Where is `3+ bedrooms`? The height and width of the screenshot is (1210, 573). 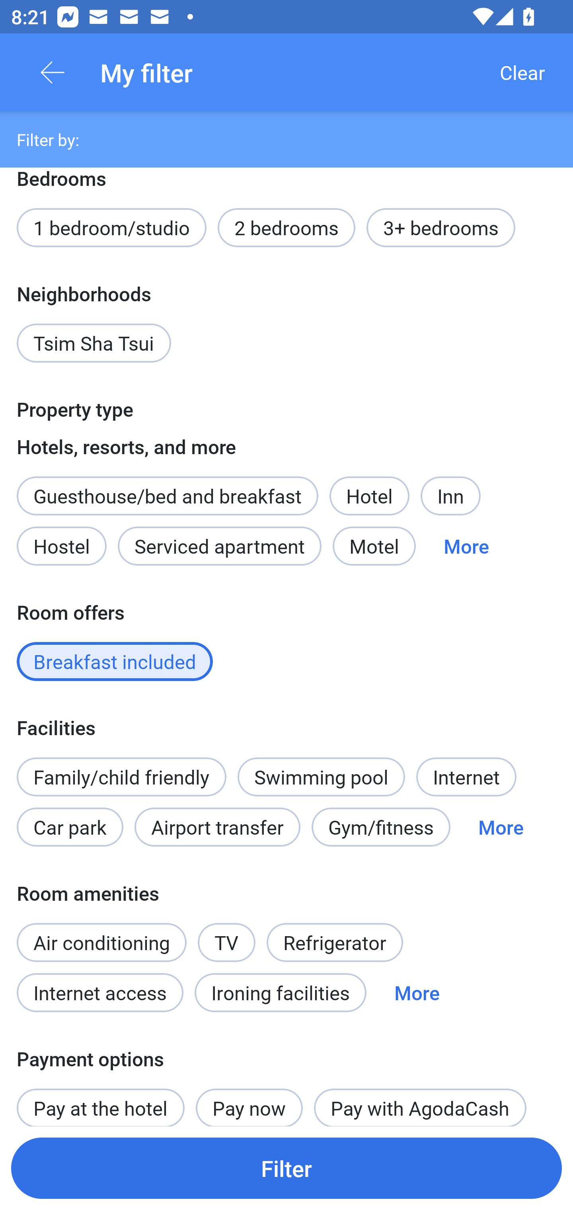 3+ bedrooms is located at coordinates (441, 228).